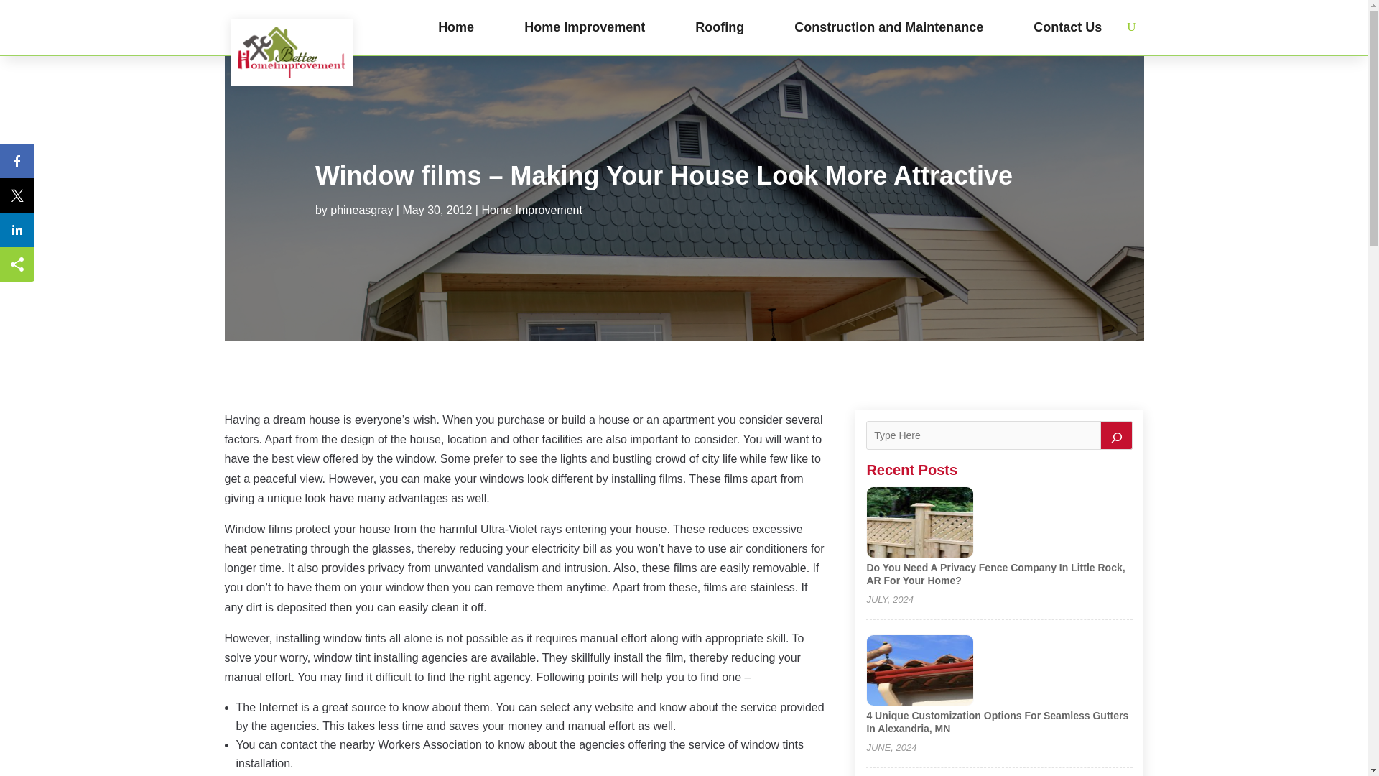  Describe the element at coordinates (1067, 27) in the screenshot. I see `Contact Us` at that location.